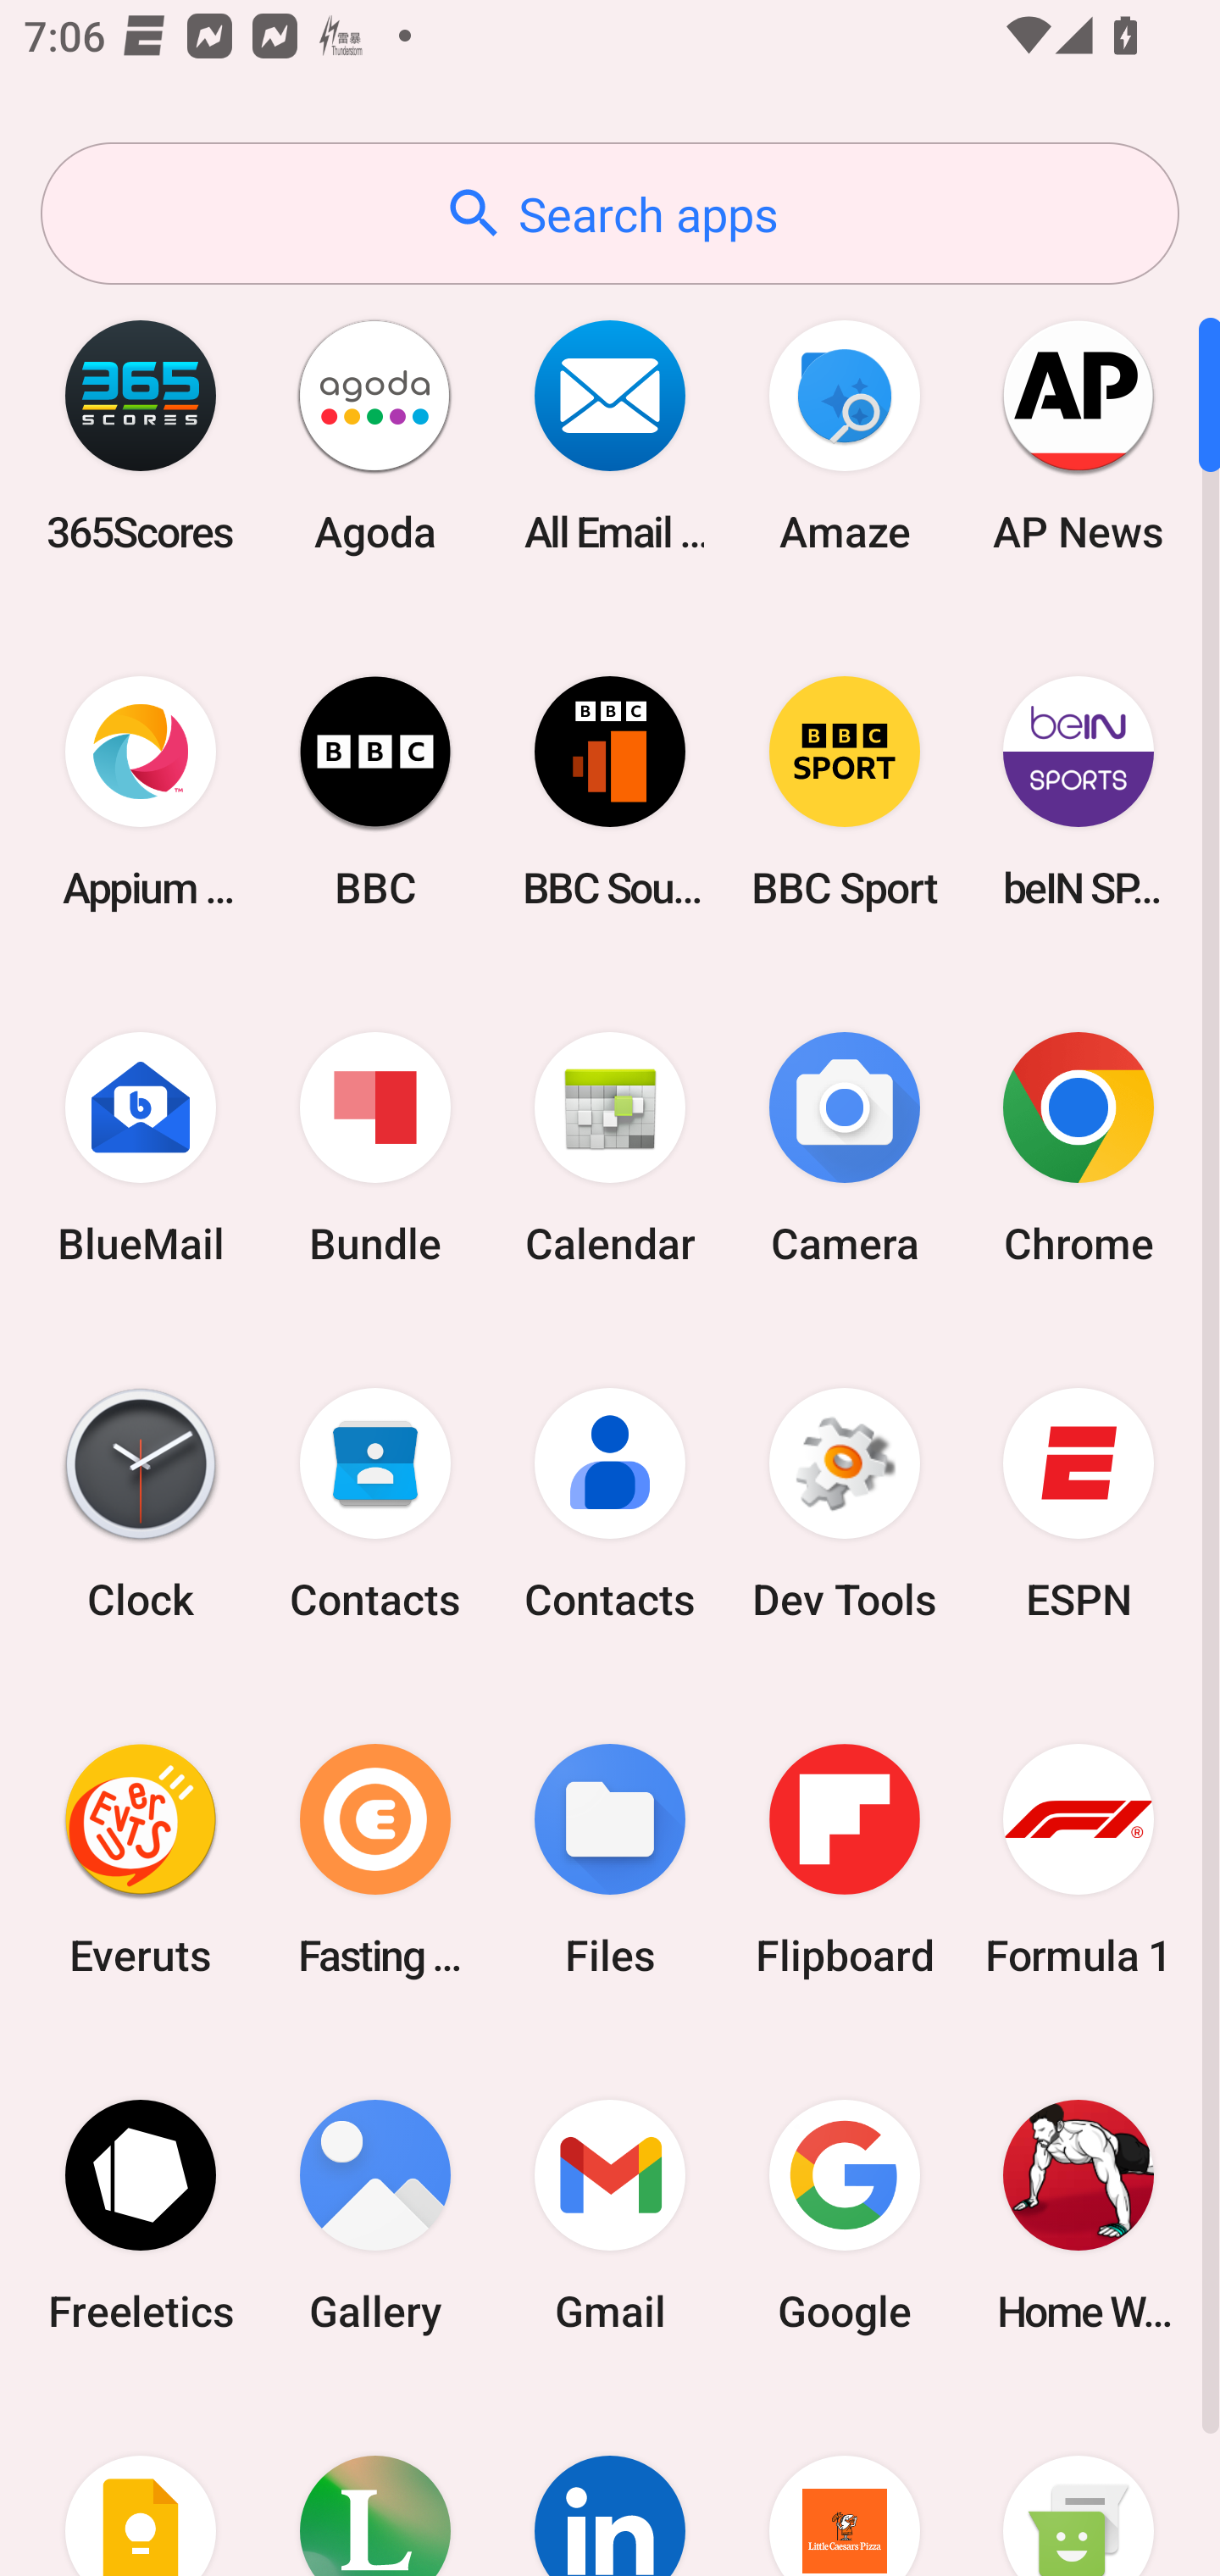 The height and width of the screenshot is (2576, 1220). What do you see at coordinates (844, 1149) in the screenshot?
I see `Camera` at bounding box center [844, 1149].